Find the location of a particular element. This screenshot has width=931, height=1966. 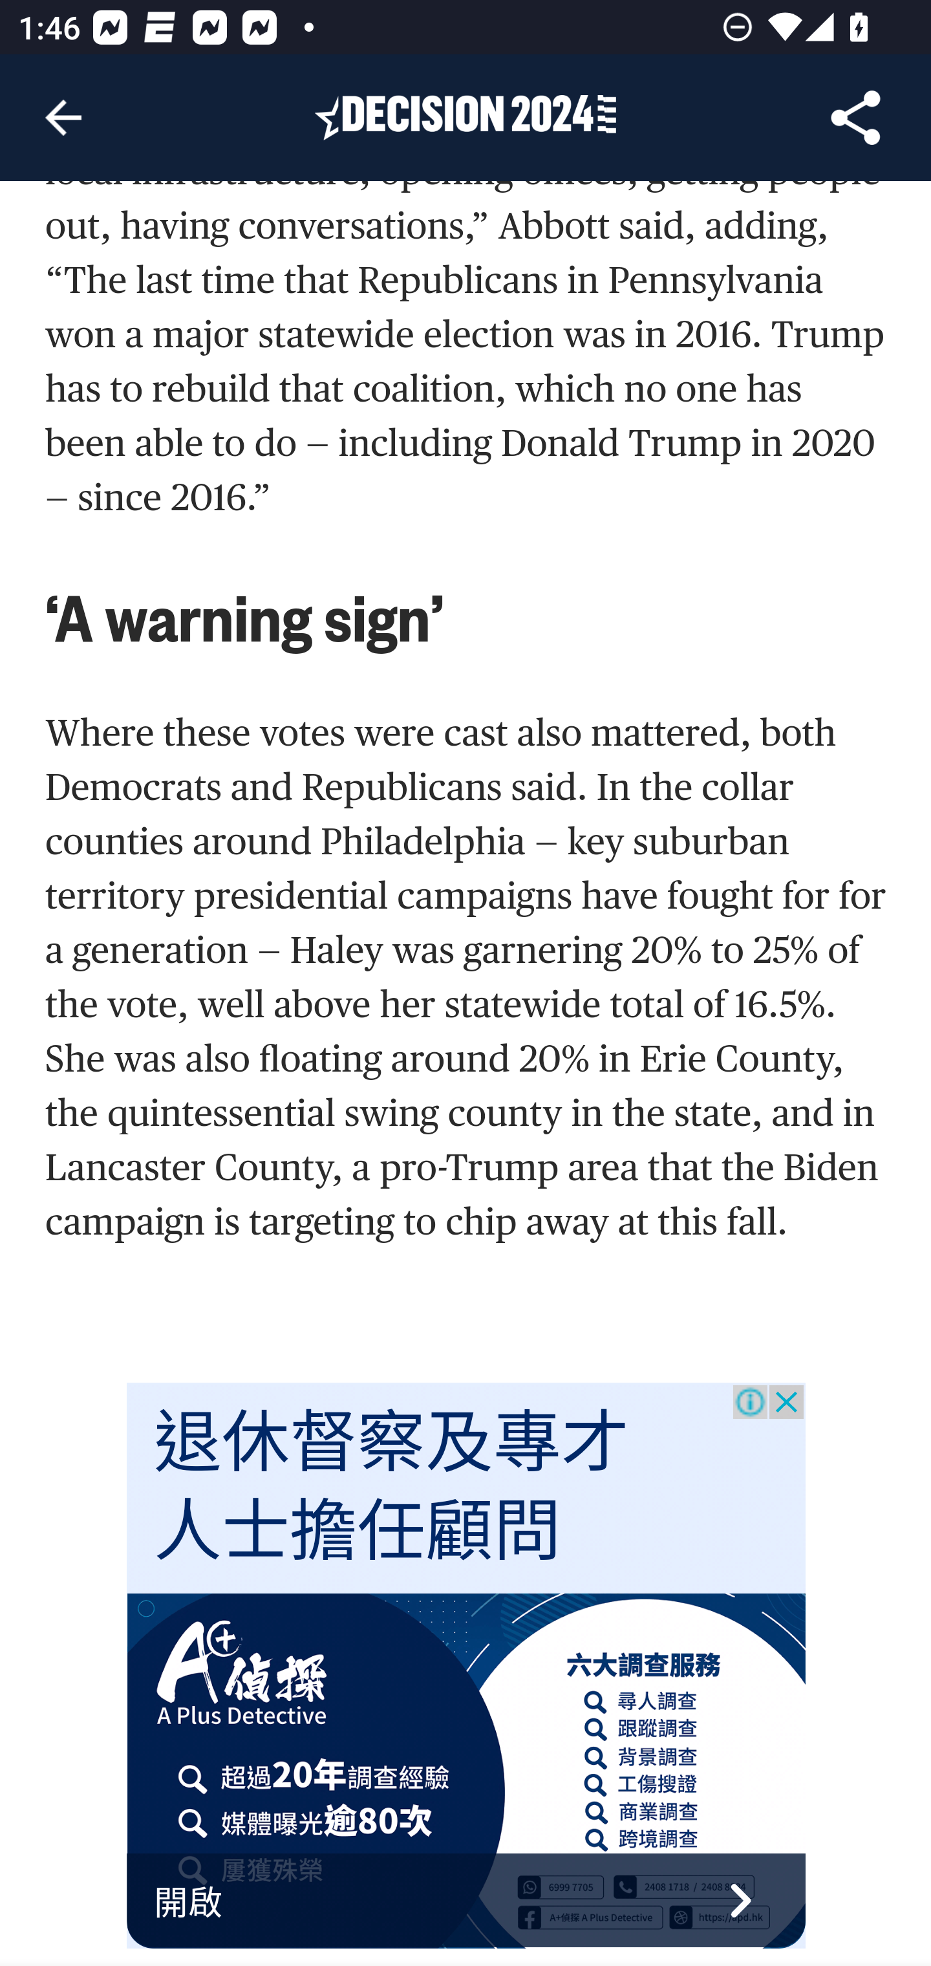

Navigate up is located at coordinates (63, 118).